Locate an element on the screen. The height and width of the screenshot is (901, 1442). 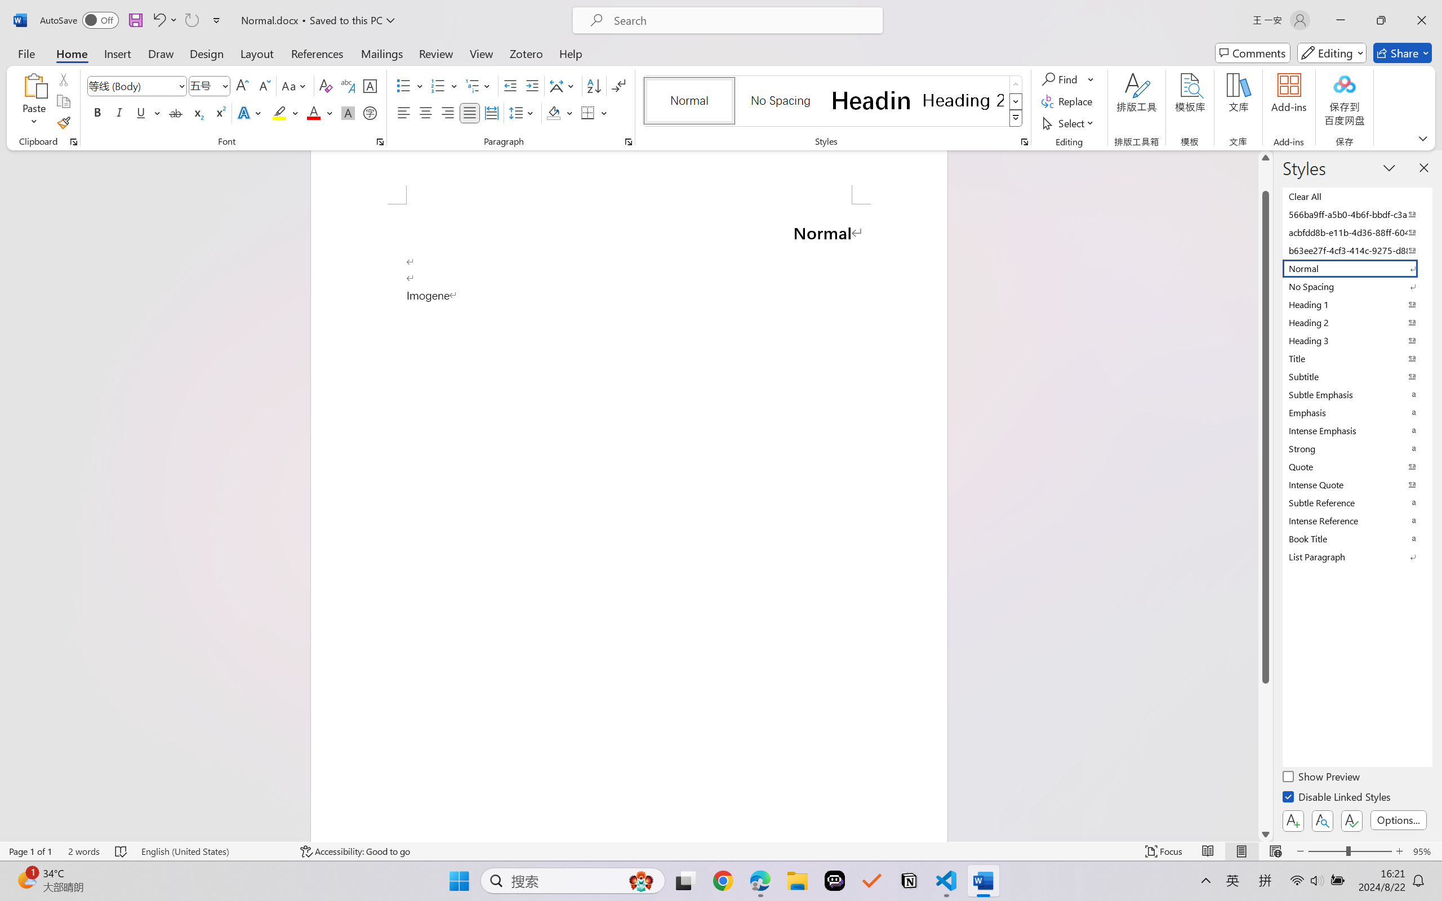
Justify is located at coordinates (470, 113).